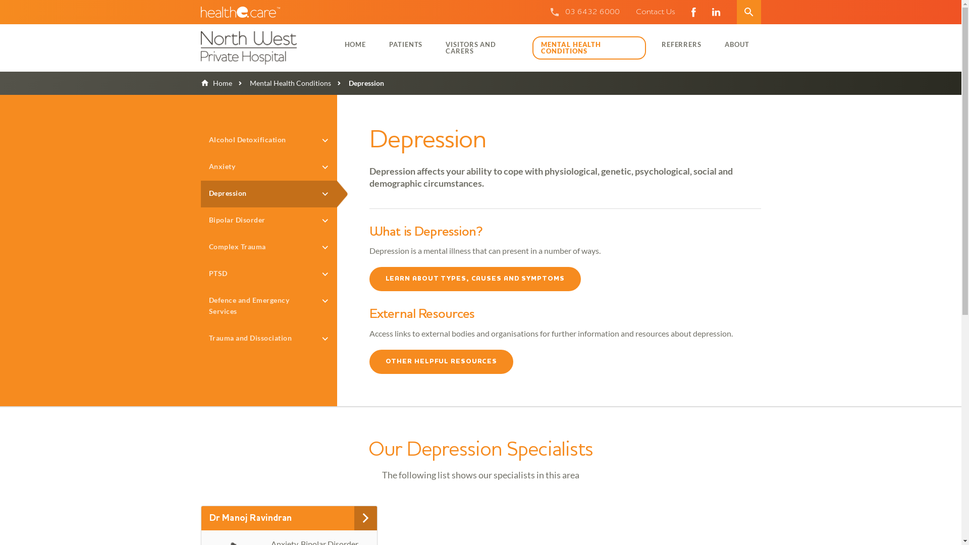 Image resolution: width=969 pixels, height=545 pixels. Describe the element at coordinates (656, 12) in the screenshot. I see `Contact Us` at that location.